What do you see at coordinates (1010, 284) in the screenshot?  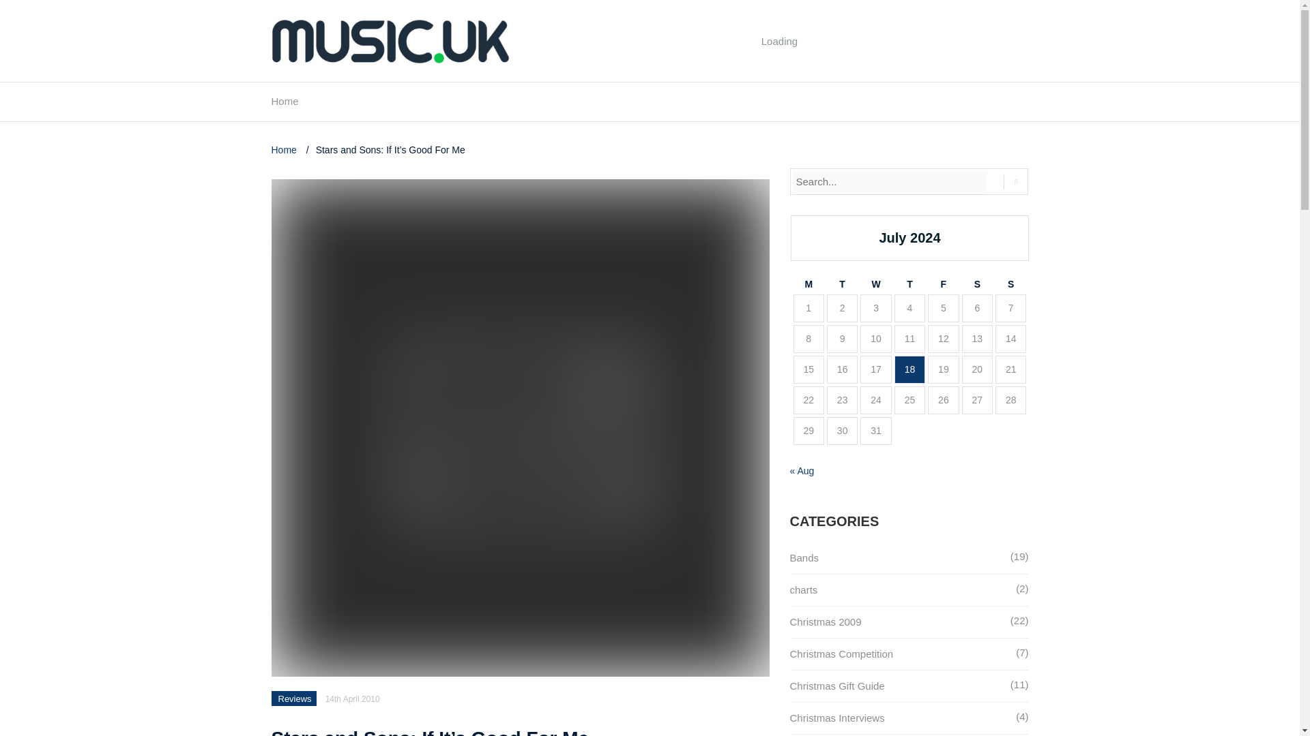 I see `Sunday` at bounding box center [1010, 284].